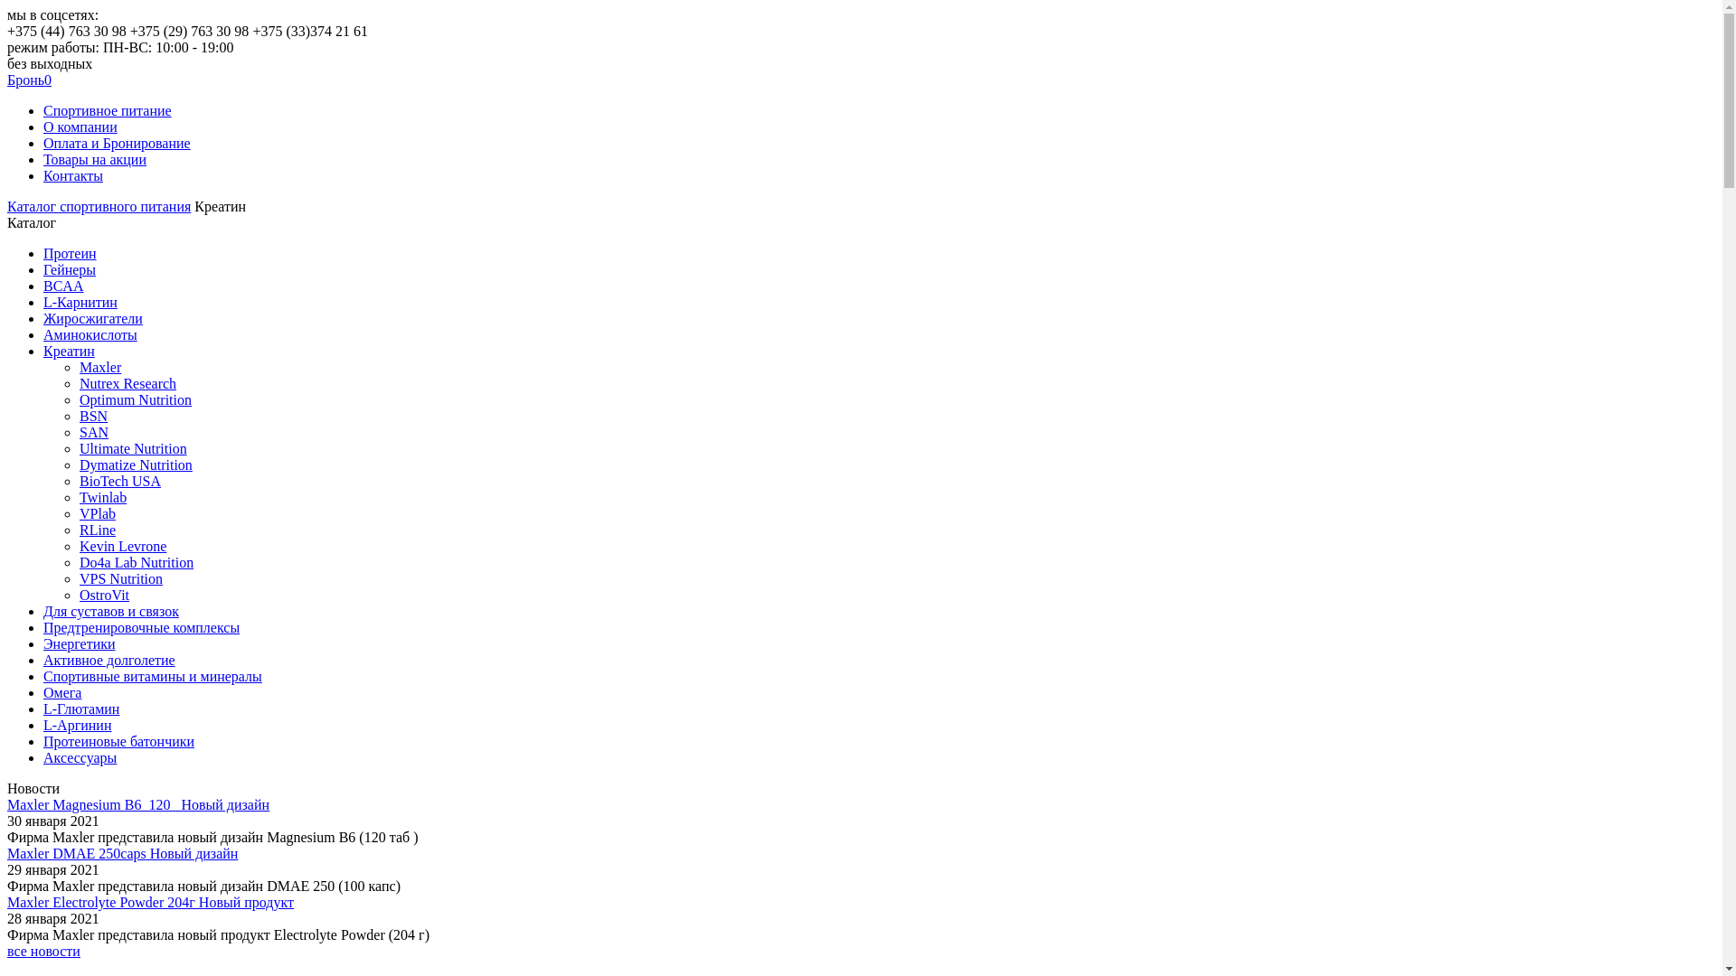  I want to click on BCAA, so click(63, 286).